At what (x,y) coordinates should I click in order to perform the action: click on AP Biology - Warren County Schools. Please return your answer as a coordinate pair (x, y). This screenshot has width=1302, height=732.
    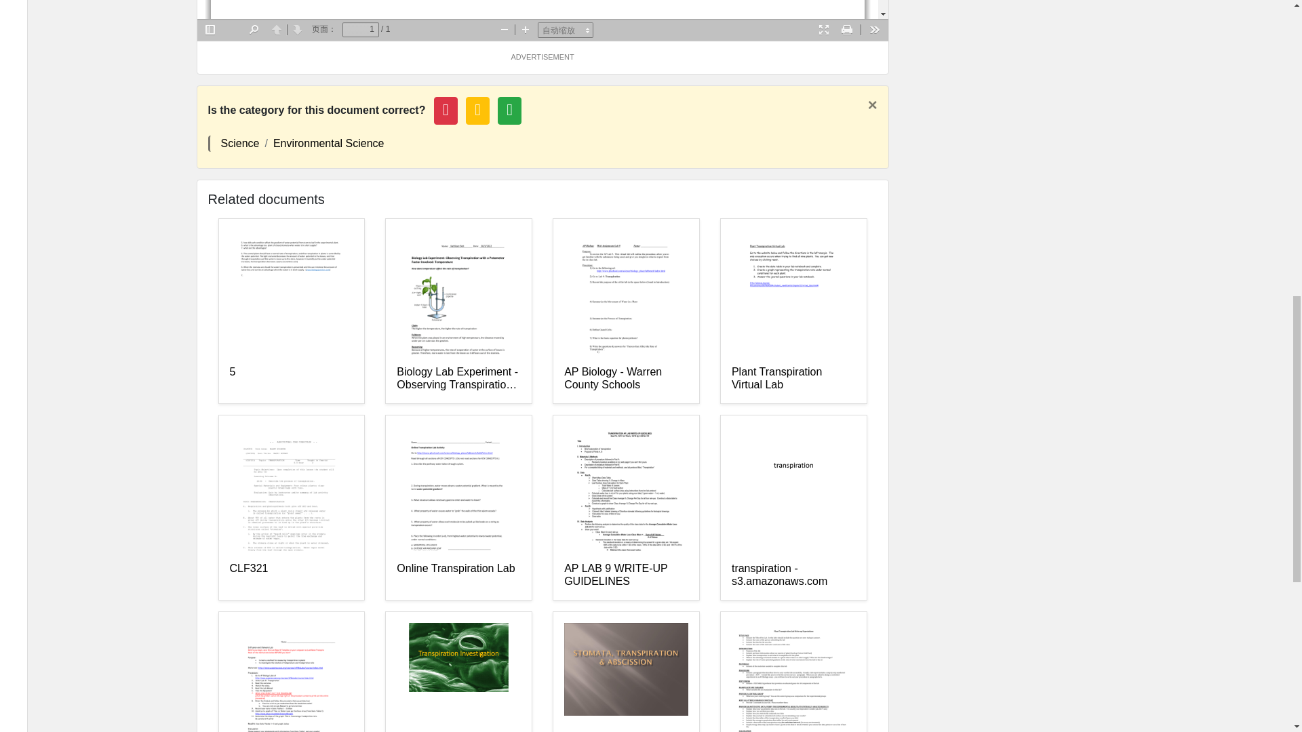
    Looking at the image, I should click on (626, 378).